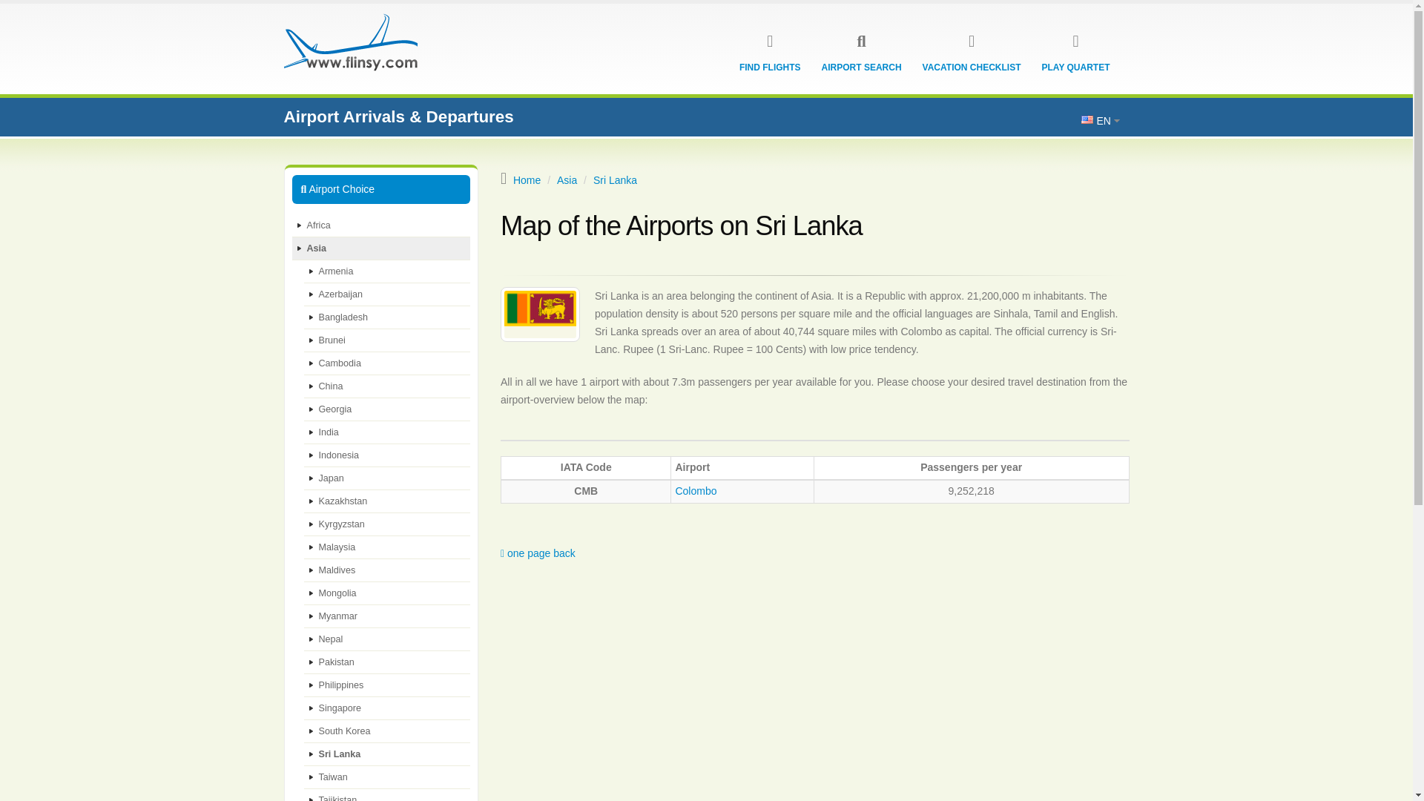  I want to click on Armenia, so click(387, 271).